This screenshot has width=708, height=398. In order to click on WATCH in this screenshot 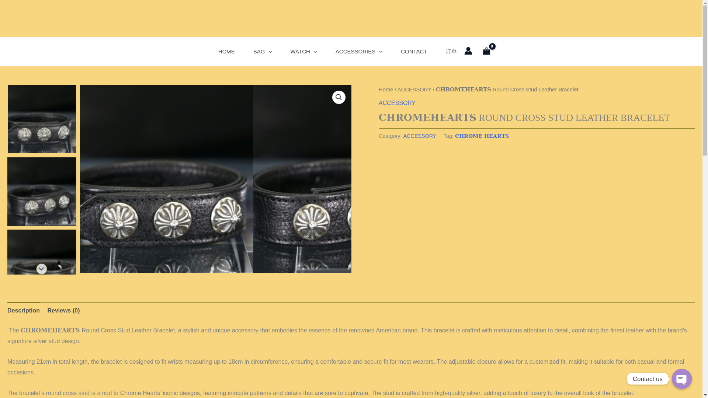, I will do `click(303, 52)`.